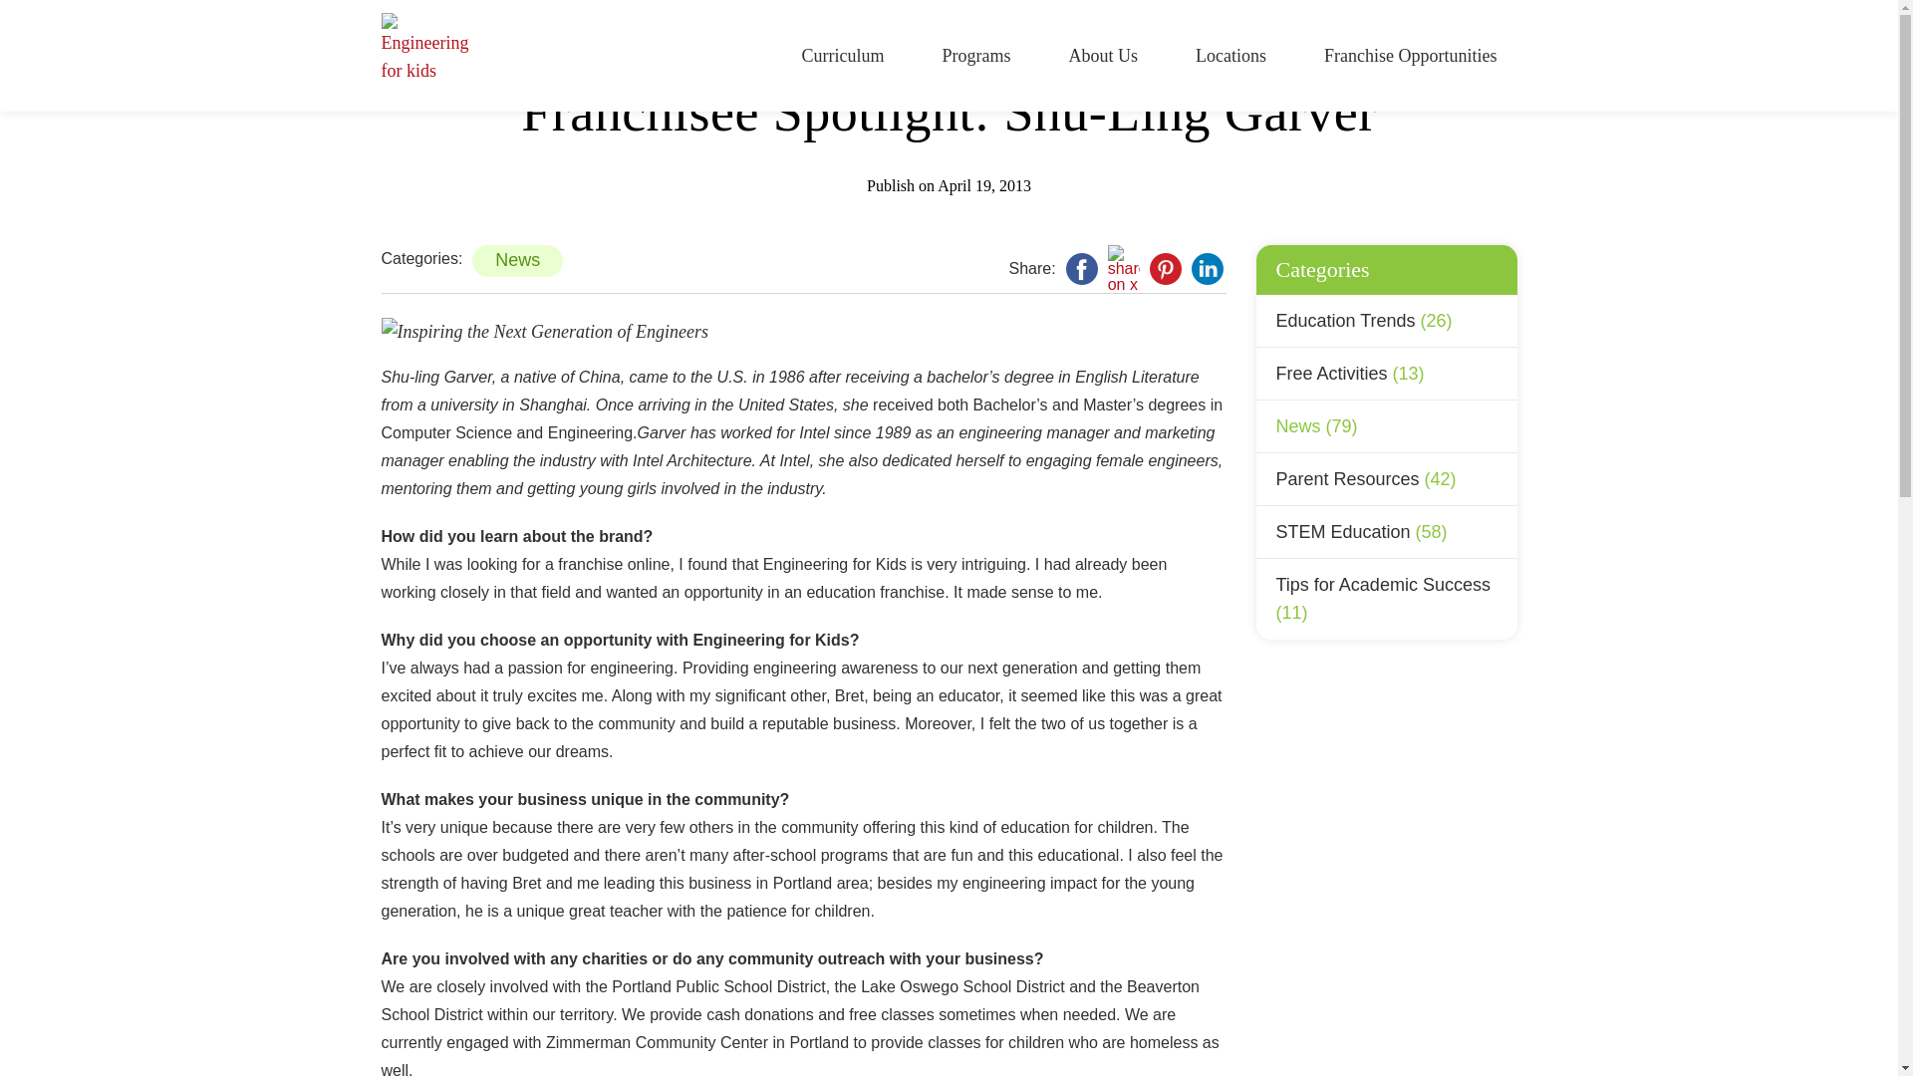 The width and height of the screenshot is (1913, 1076). What do you see at coordinates (976, 56) in the screenshot?
I see `Programs` at bounding box center [976, 56].